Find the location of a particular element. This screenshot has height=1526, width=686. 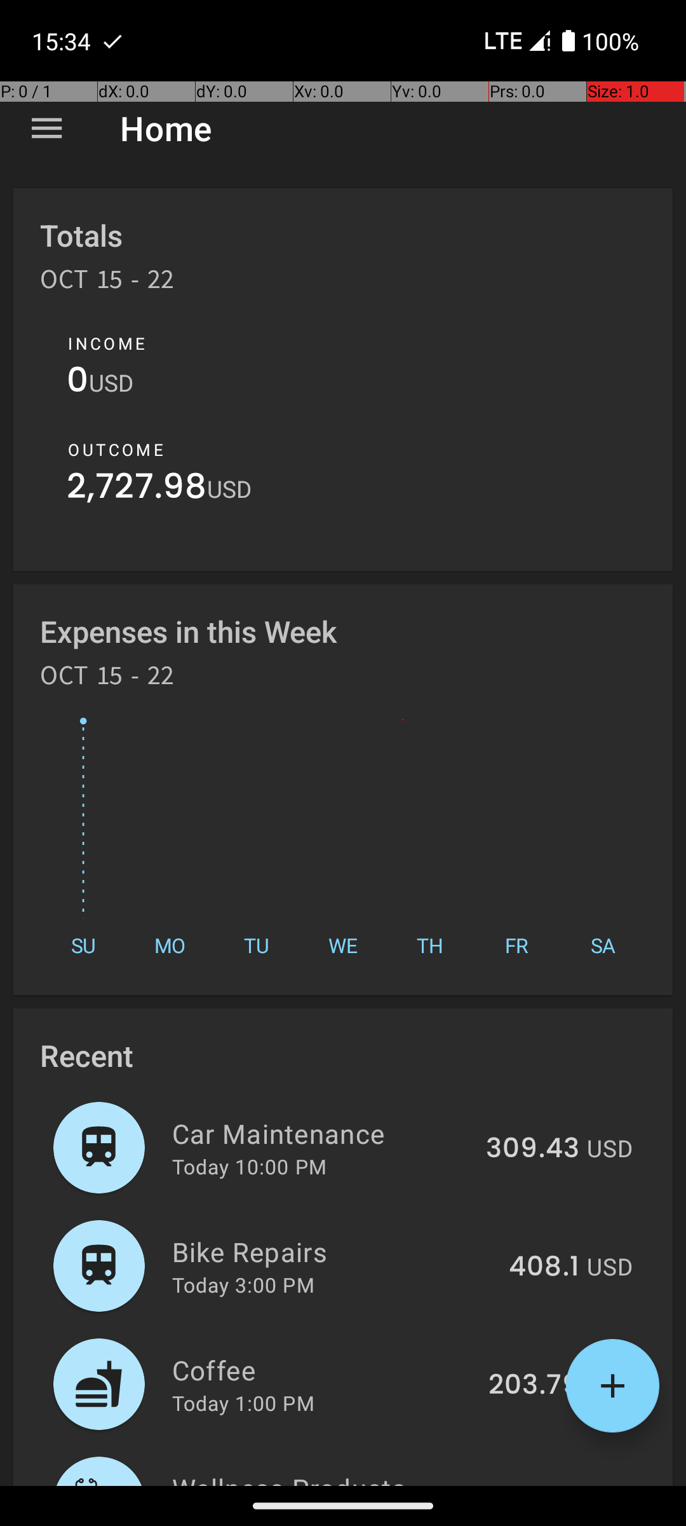

2,727.98 is located at coordinates (137, 490).